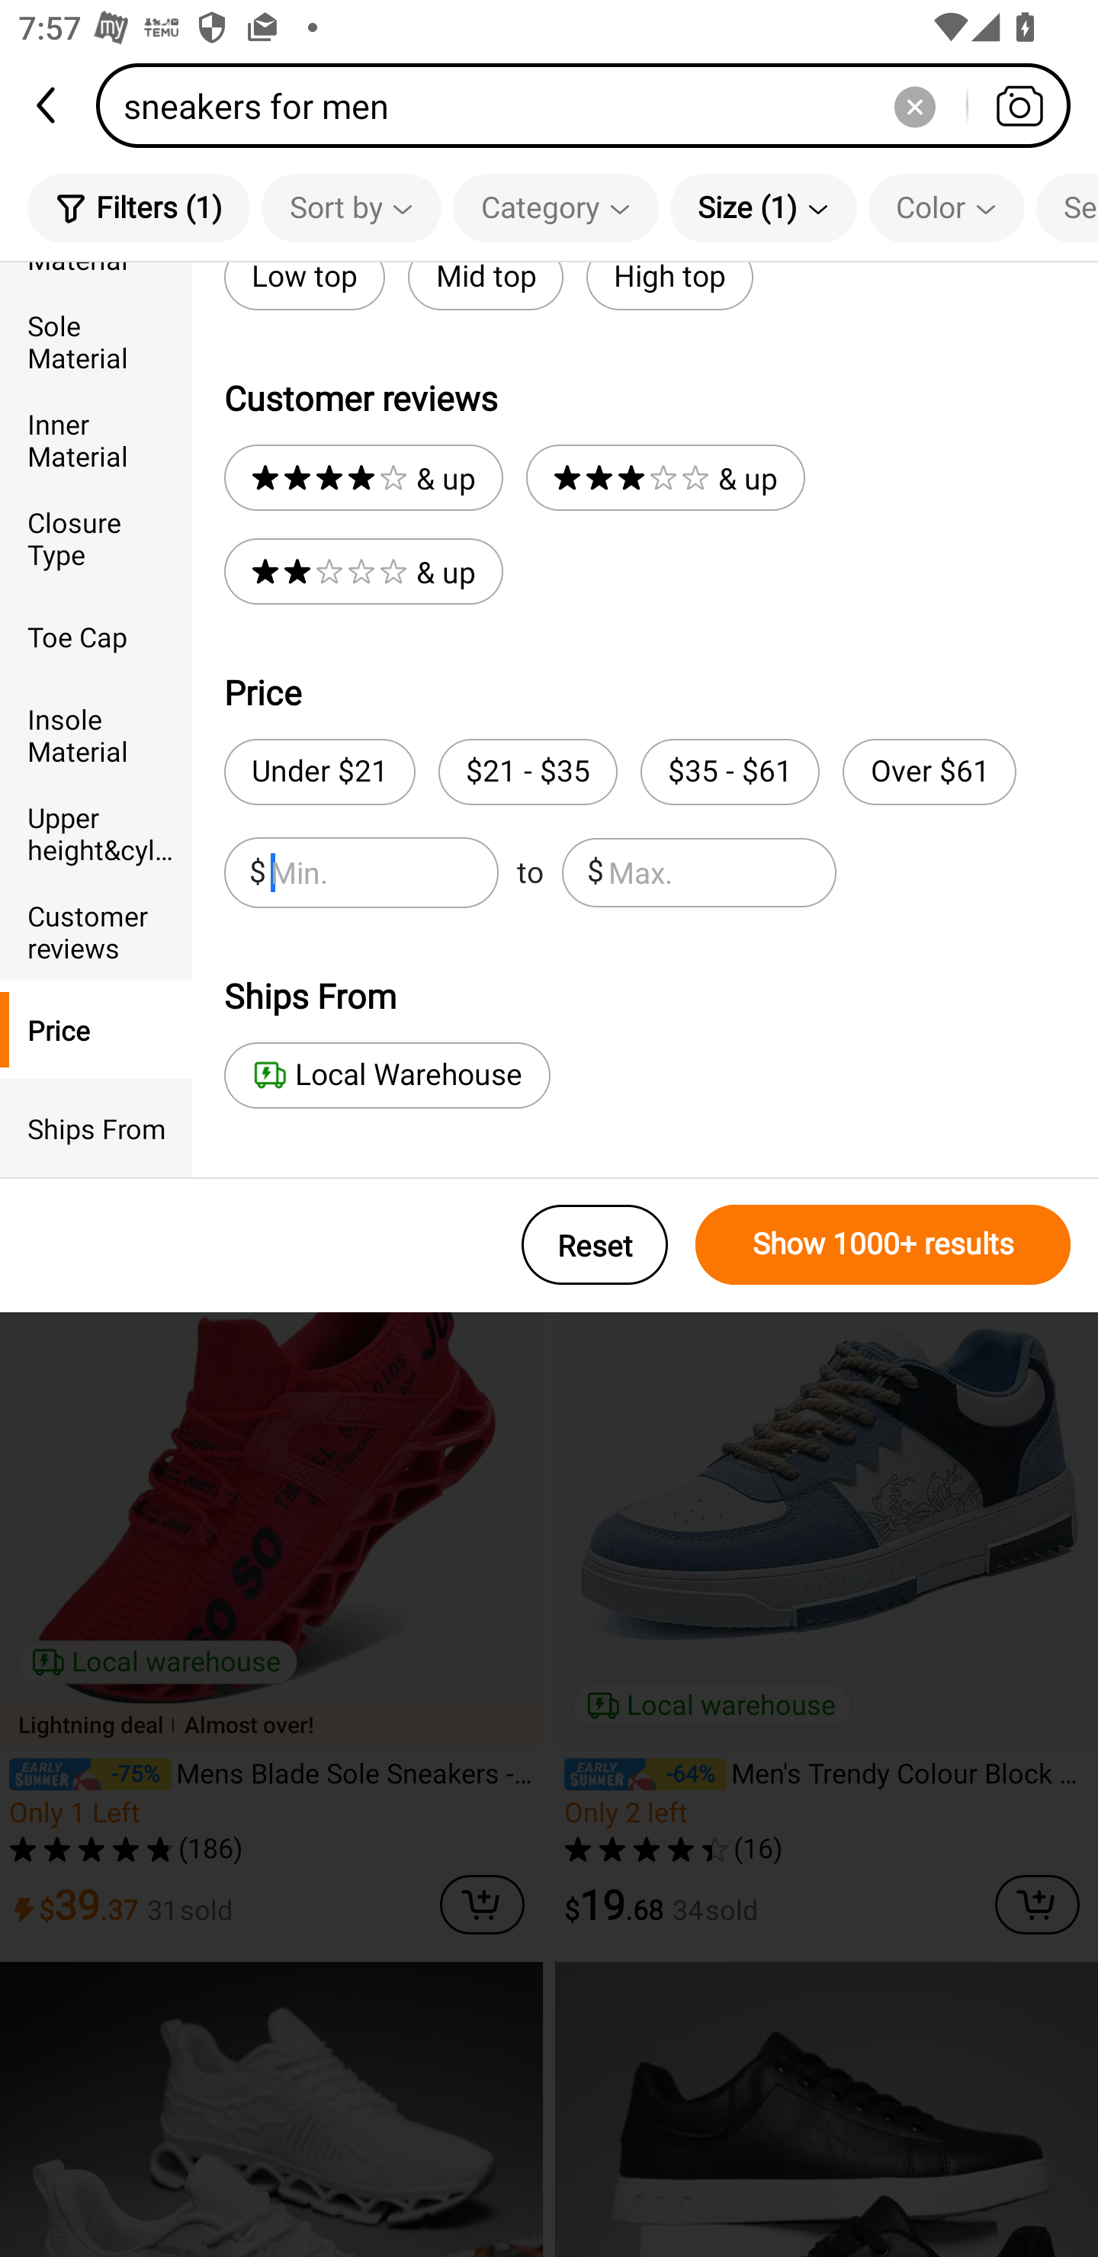 The height and width of the screenshot is (2257, 1098). What do you see at coordinates (528, 772) in the screenshot?
I see `$21 - $35` at bounding box center [528, 772].